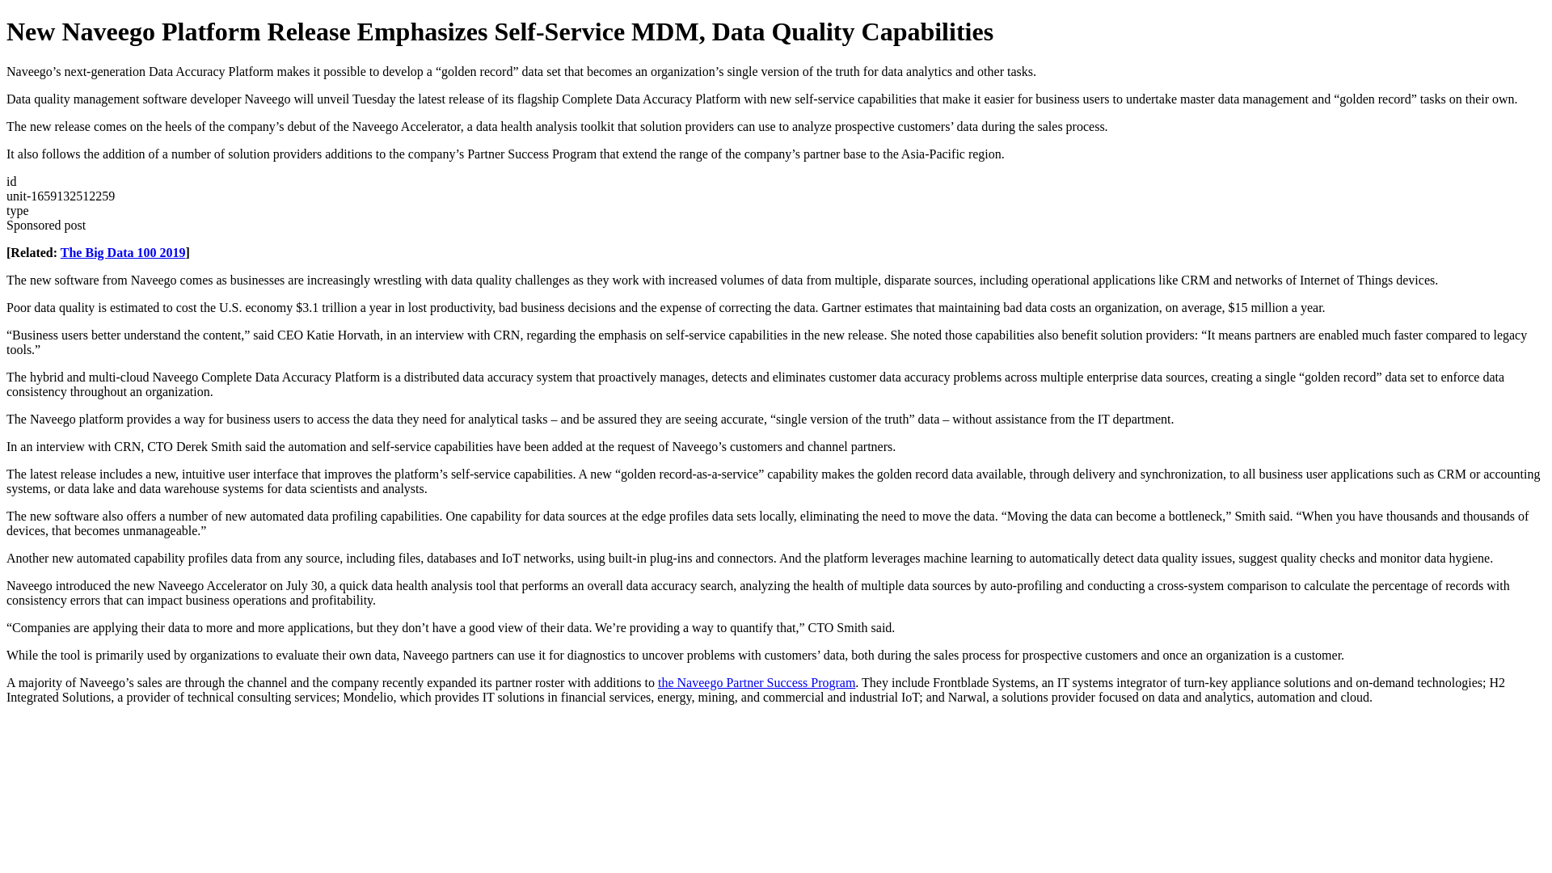 Image resolution: width=1552 pixels, height=873 pixels. Describe the element at coordinates (123, 252) in the screenshot. I see `The Big Data 100 2019` at that location.